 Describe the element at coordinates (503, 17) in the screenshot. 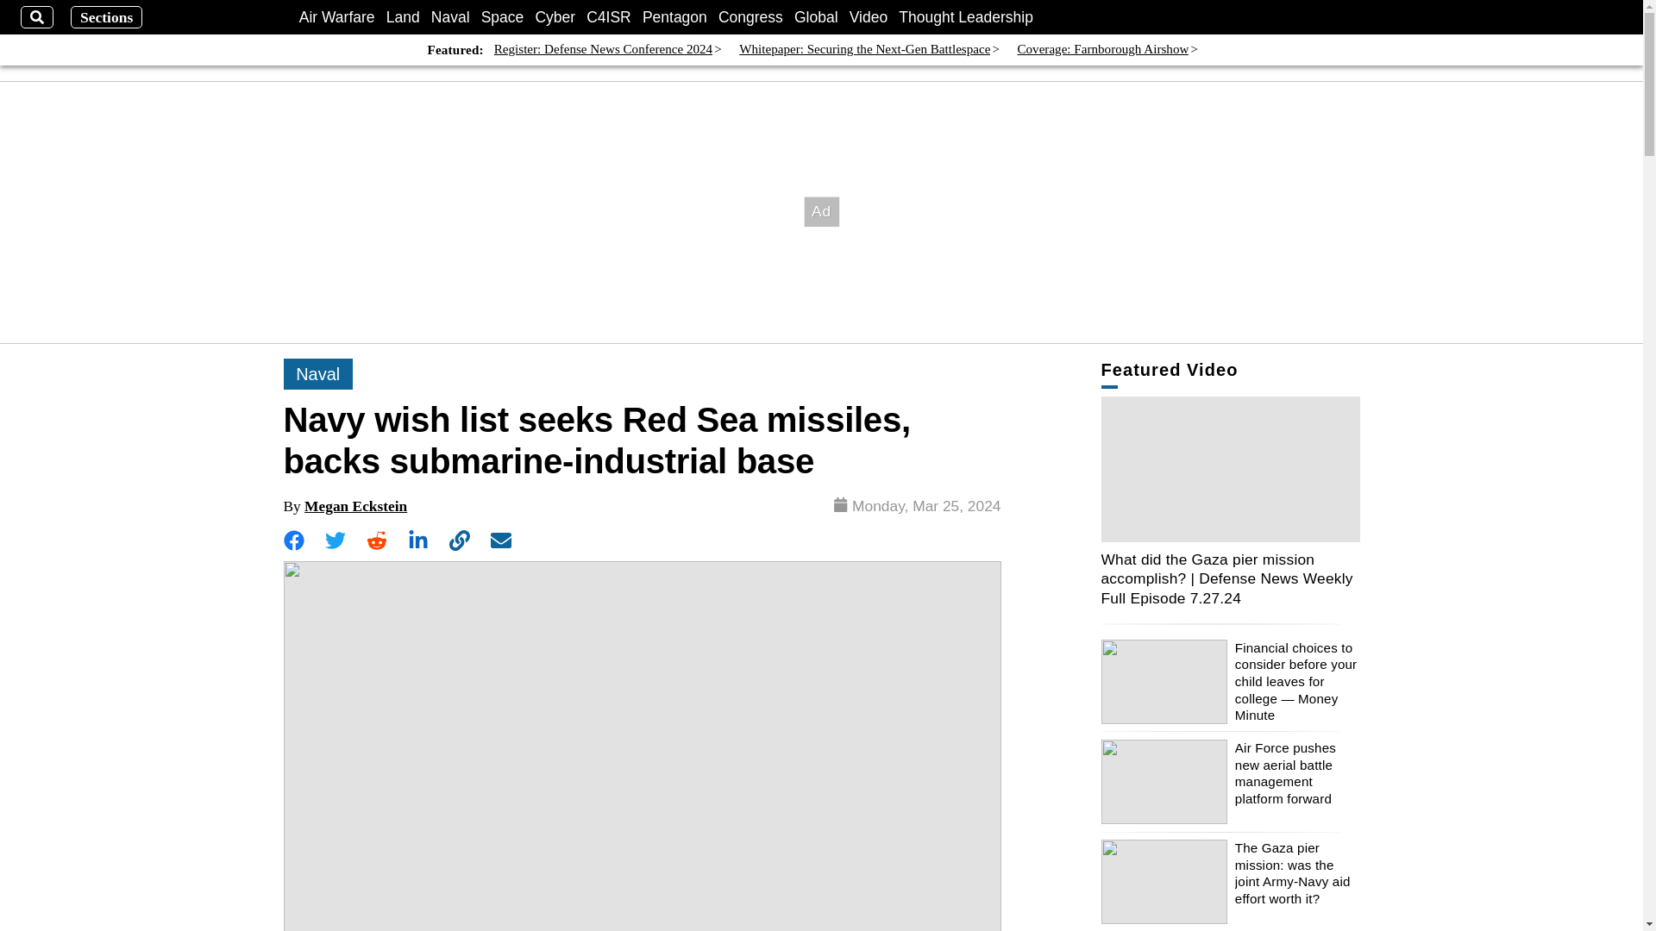

I see `Space` at that location.